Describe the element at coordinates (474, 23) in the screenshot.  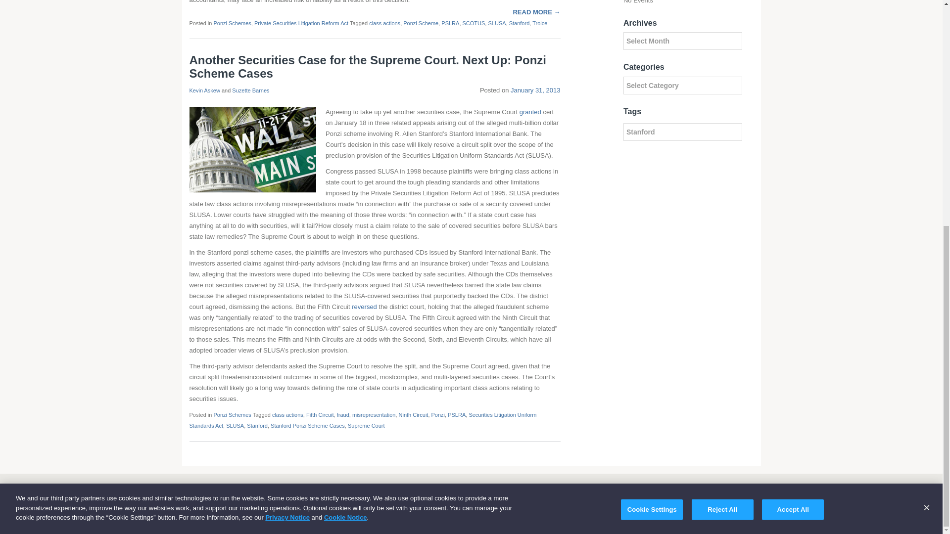
I see `SCOTUS` at that location.